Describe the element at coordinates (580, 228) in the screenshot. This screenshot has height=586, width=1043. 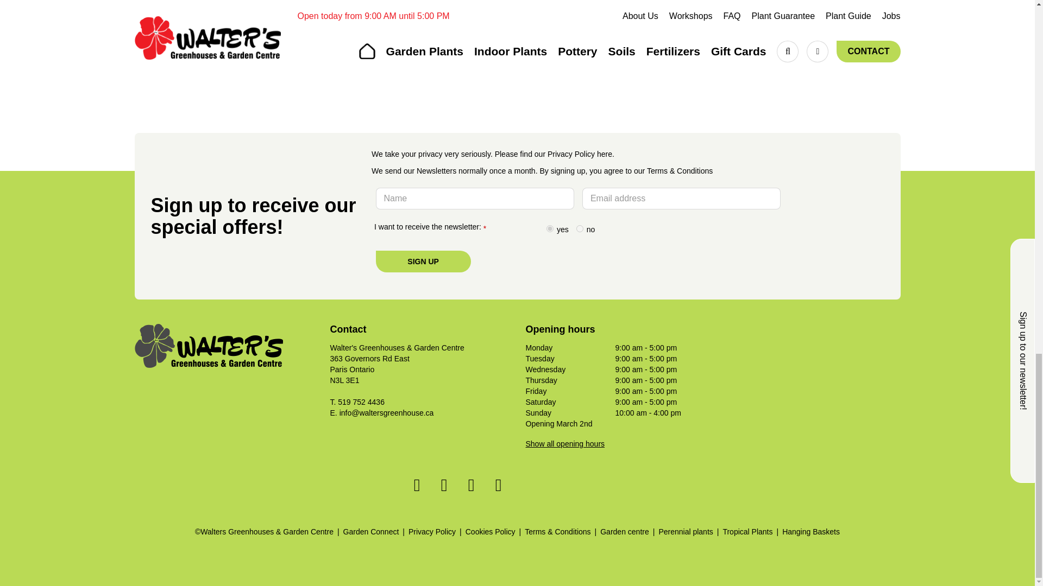
I see `0` at that location.